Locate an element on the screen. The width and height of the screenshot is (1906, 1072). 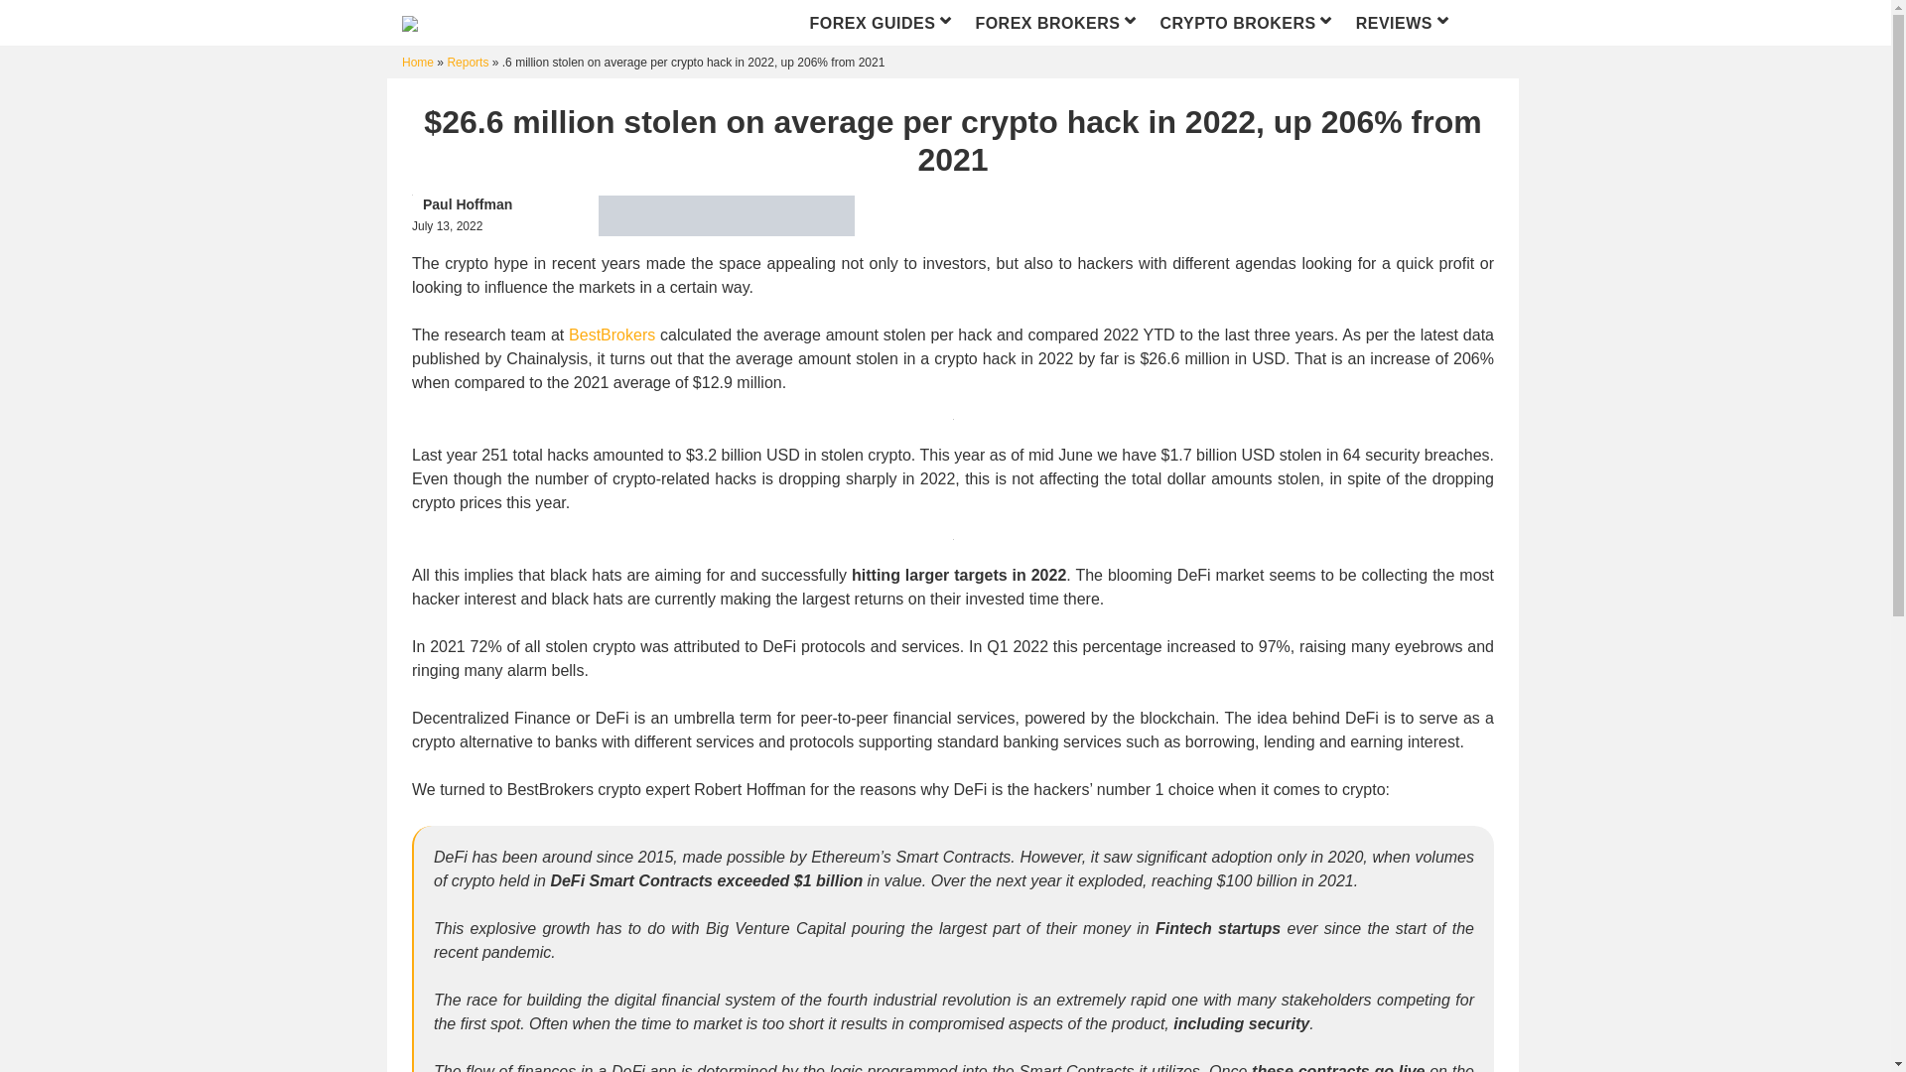
Home is located at coordinates (418, 63).